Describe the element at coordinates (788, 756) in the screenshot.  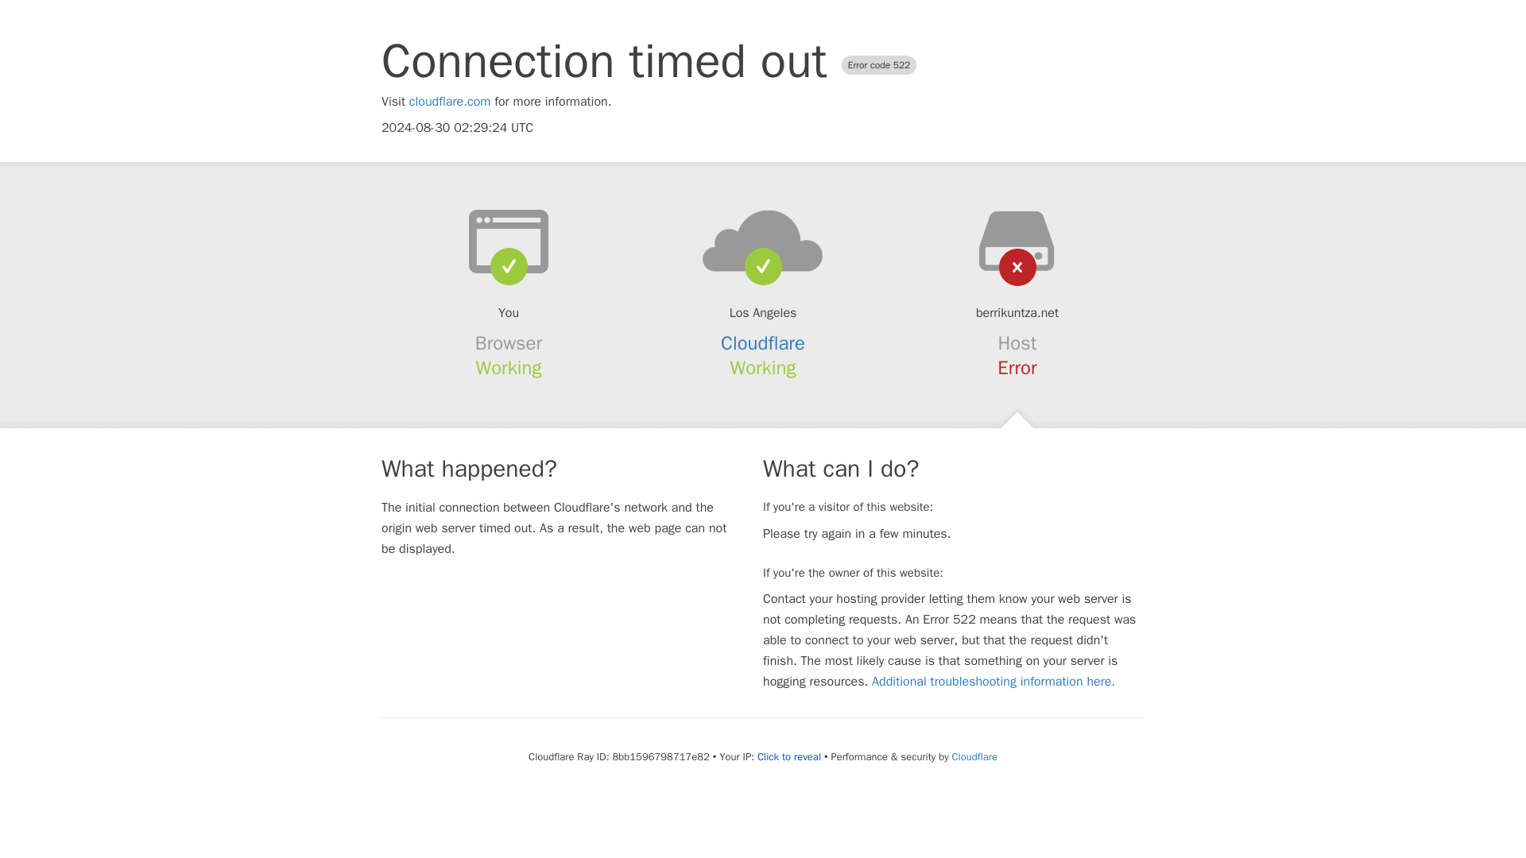
I see `Click to reveal` at that location.